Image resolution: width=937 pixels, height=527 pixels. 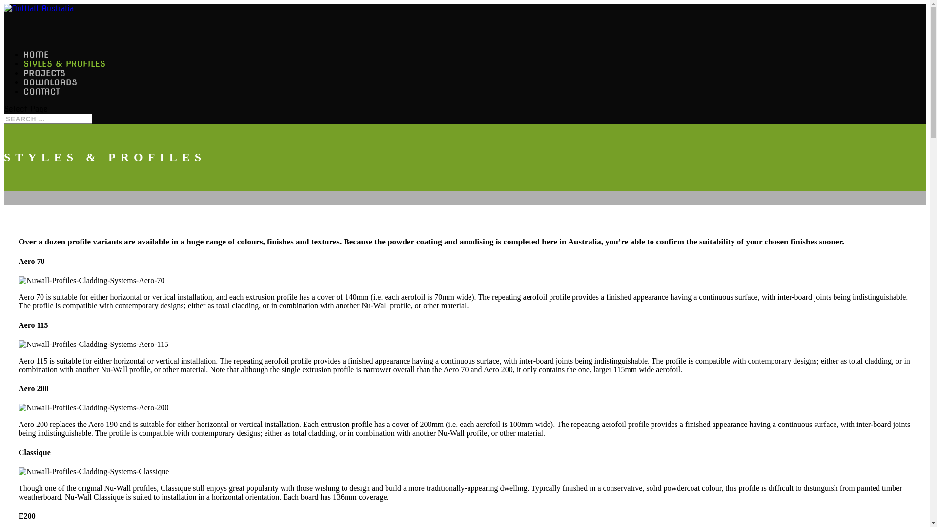 I want to click on CONTACT, so click(x=41, y=106).